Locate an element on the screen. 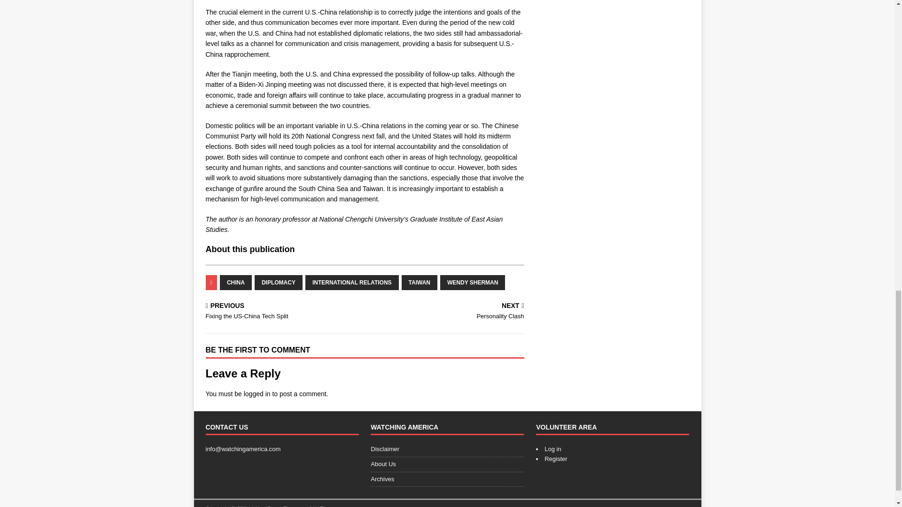  CHINA is located at coordinates (352, 283).